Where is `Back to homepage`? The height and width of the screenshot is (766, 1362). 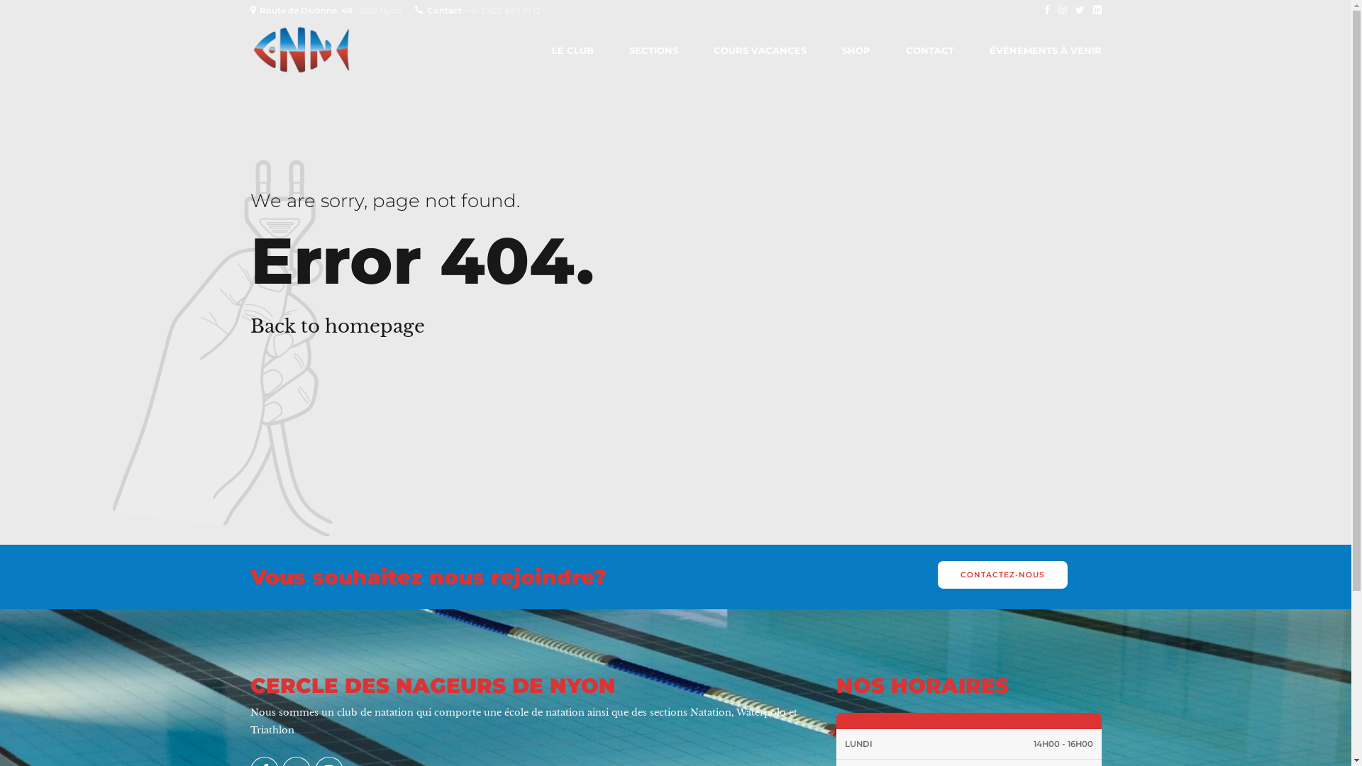 Back to homepage is located at coordinates (337, 326).